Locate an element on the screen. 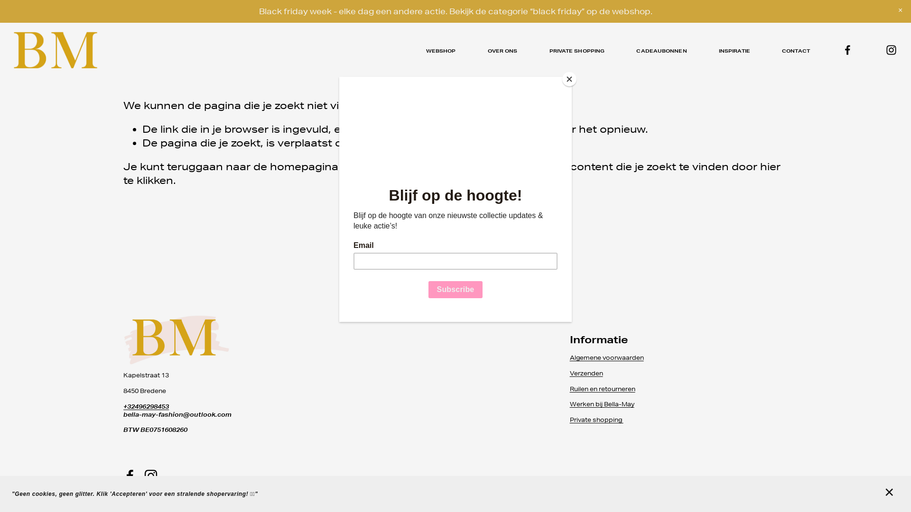  Algemene voorwaarden is located at coordinates (607, 358).